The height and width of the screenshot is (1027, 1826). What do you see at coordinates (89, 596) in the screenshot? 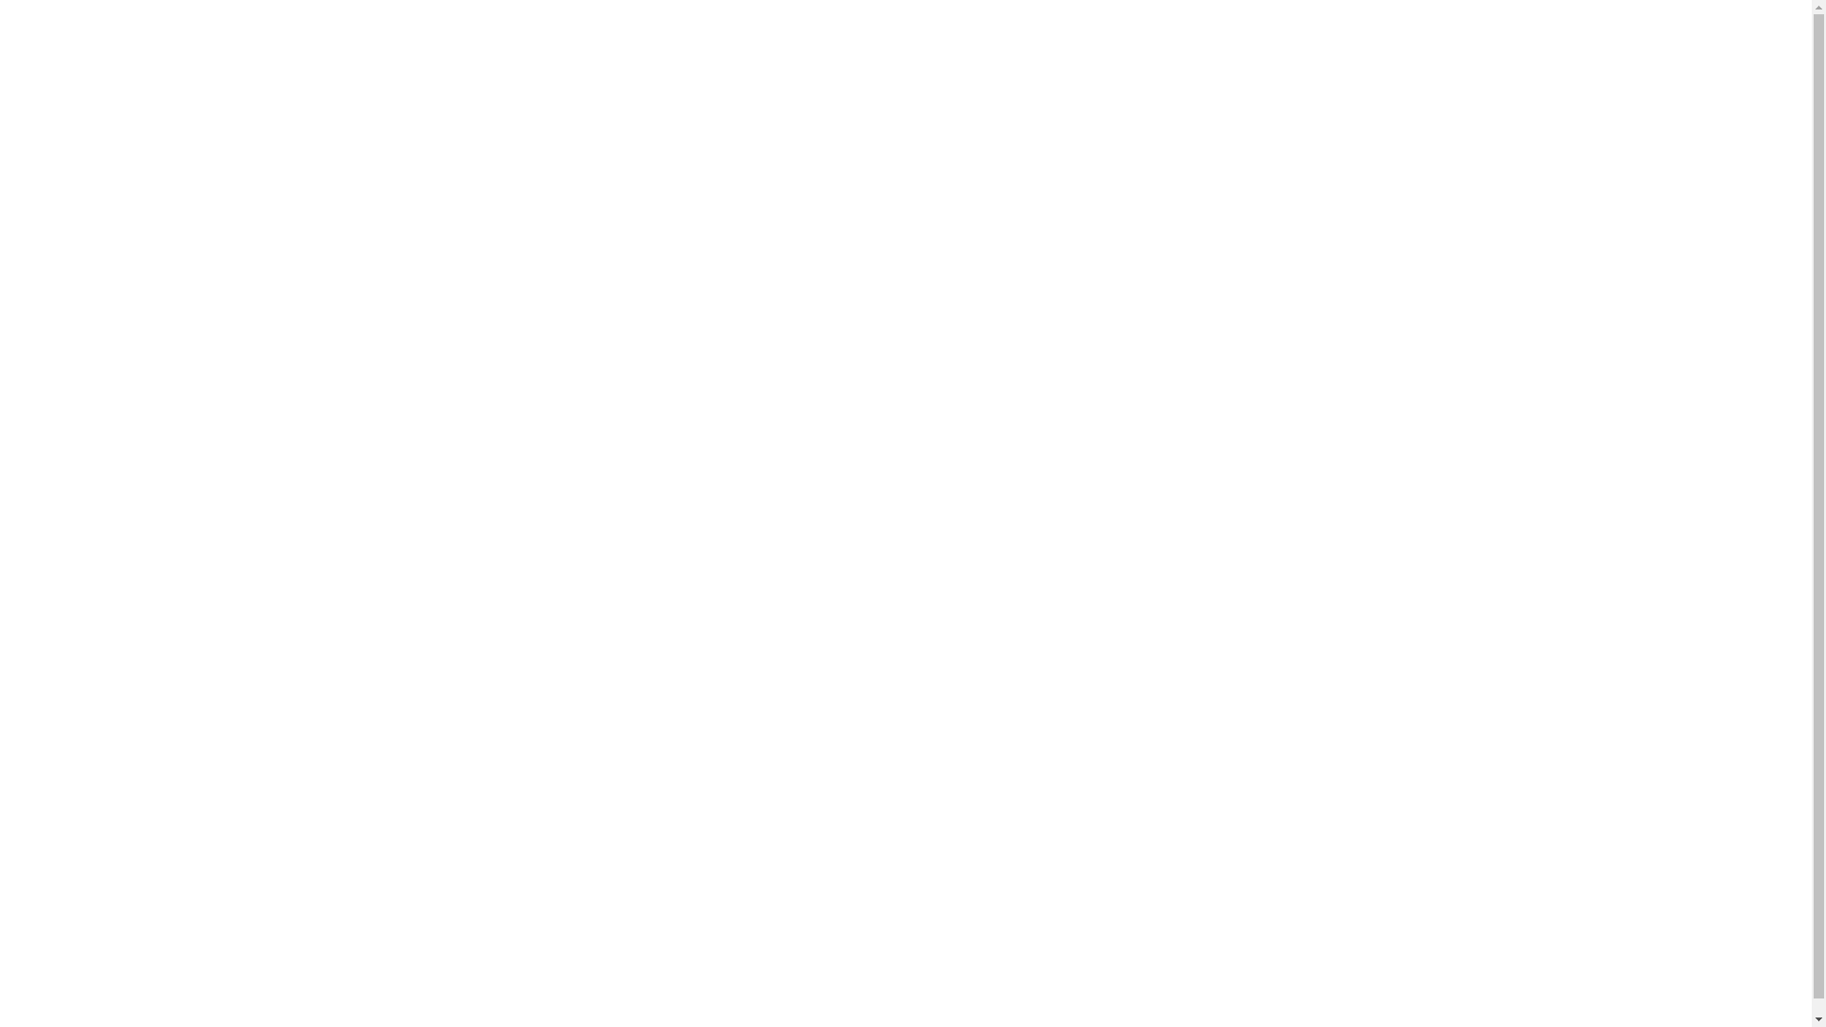
I see `Coeur by Coco` at bounding box center [89, 596].